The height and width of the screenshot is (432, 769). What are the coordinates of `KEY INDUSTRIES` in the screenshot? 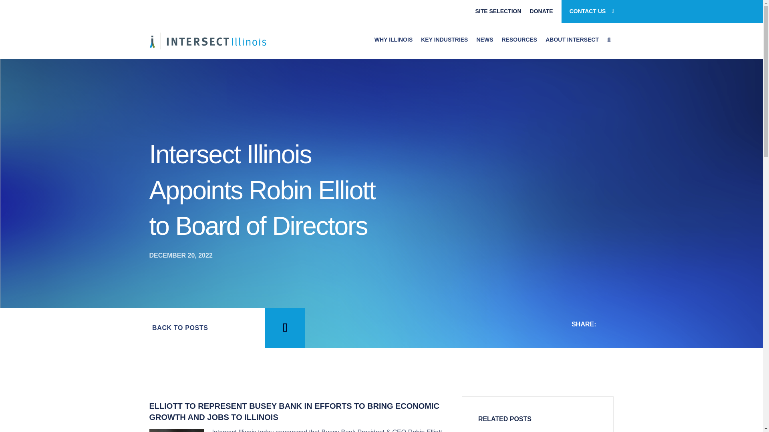 It's located at (444, 39).